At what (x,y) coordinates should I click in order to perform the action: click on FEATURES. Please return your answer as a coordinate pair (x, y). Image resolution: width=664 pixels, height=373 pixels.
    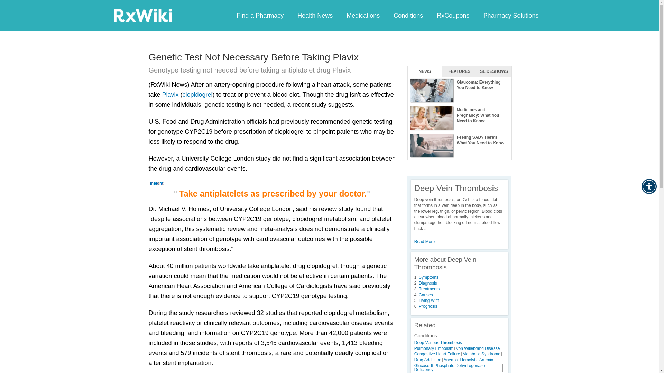
    Looking at the image, I should click on (459, 71).